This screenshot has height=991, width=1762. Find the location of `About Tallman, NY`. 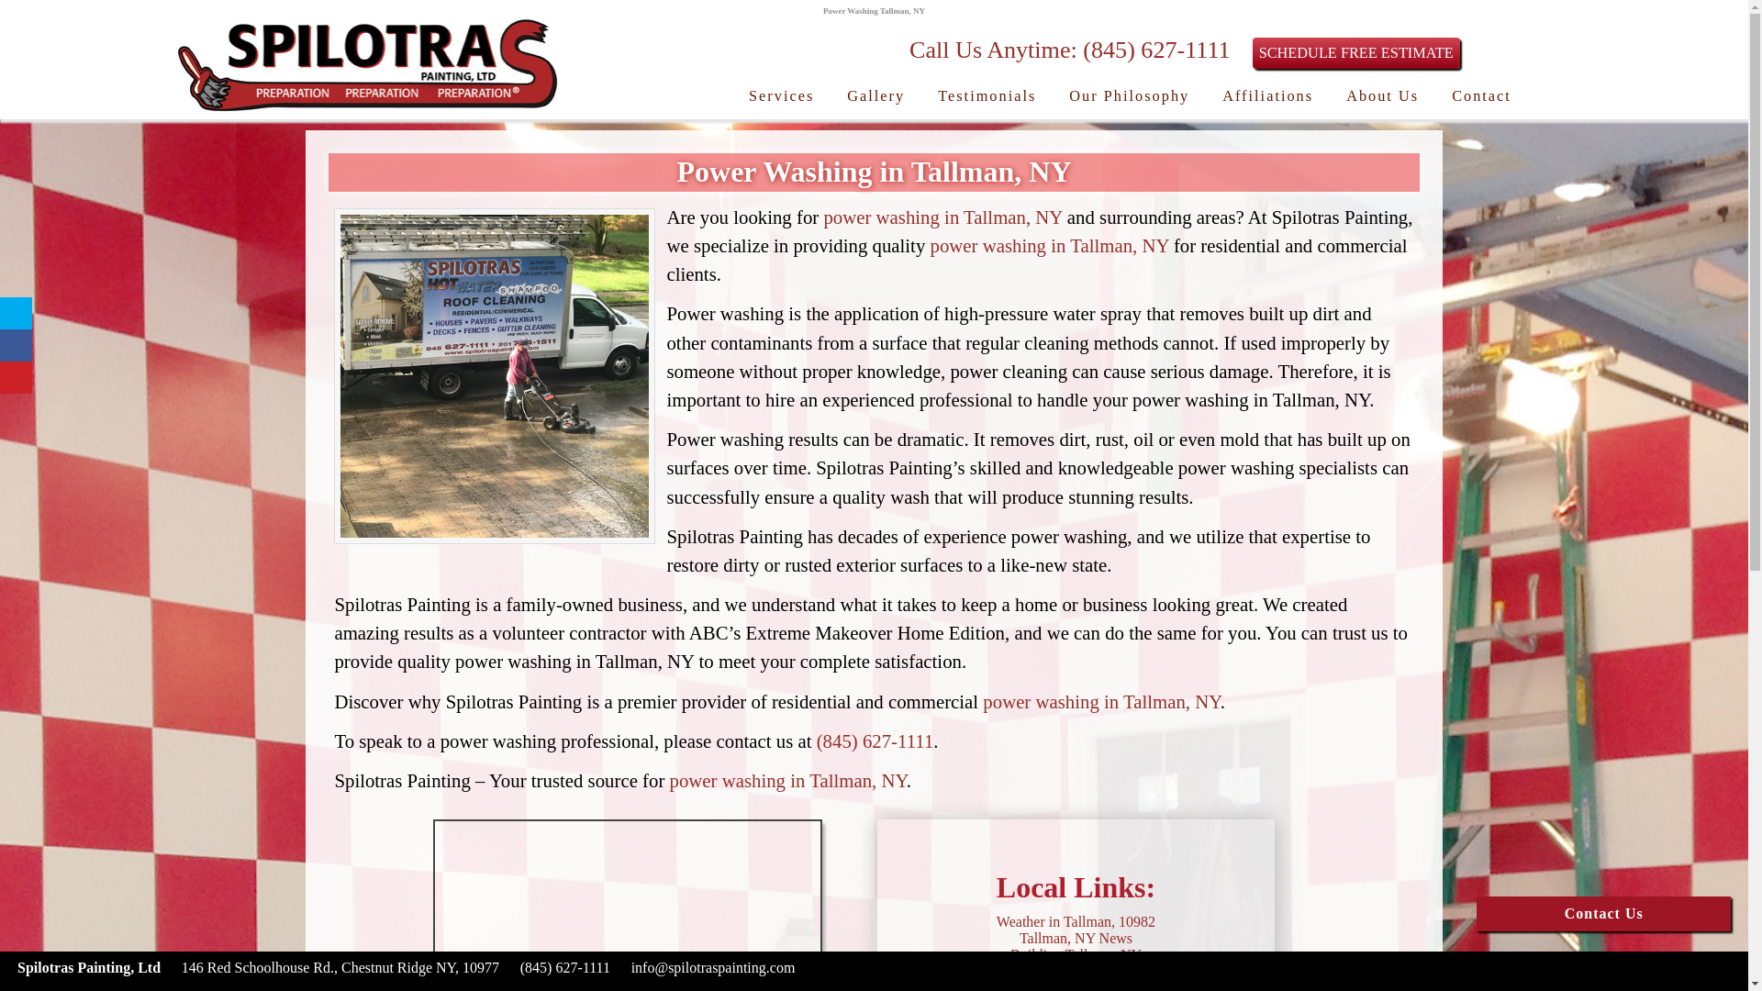

About Tallman, NY is located at coordinates (1076, 971).